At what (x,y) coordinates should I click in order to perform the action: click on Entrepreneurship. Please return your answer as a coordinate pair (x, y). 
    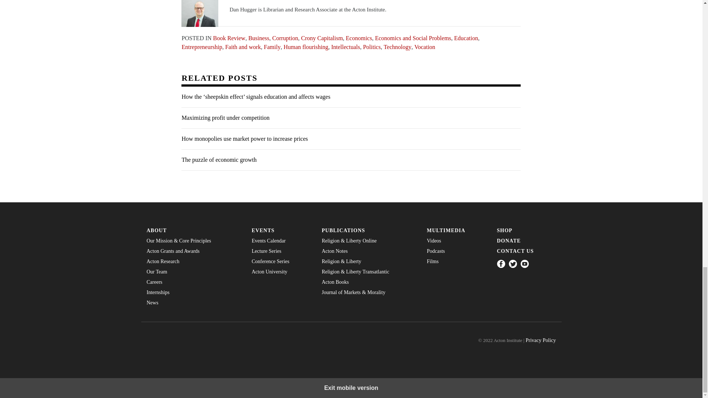
    Looking at the image, I should click on (201, 46).